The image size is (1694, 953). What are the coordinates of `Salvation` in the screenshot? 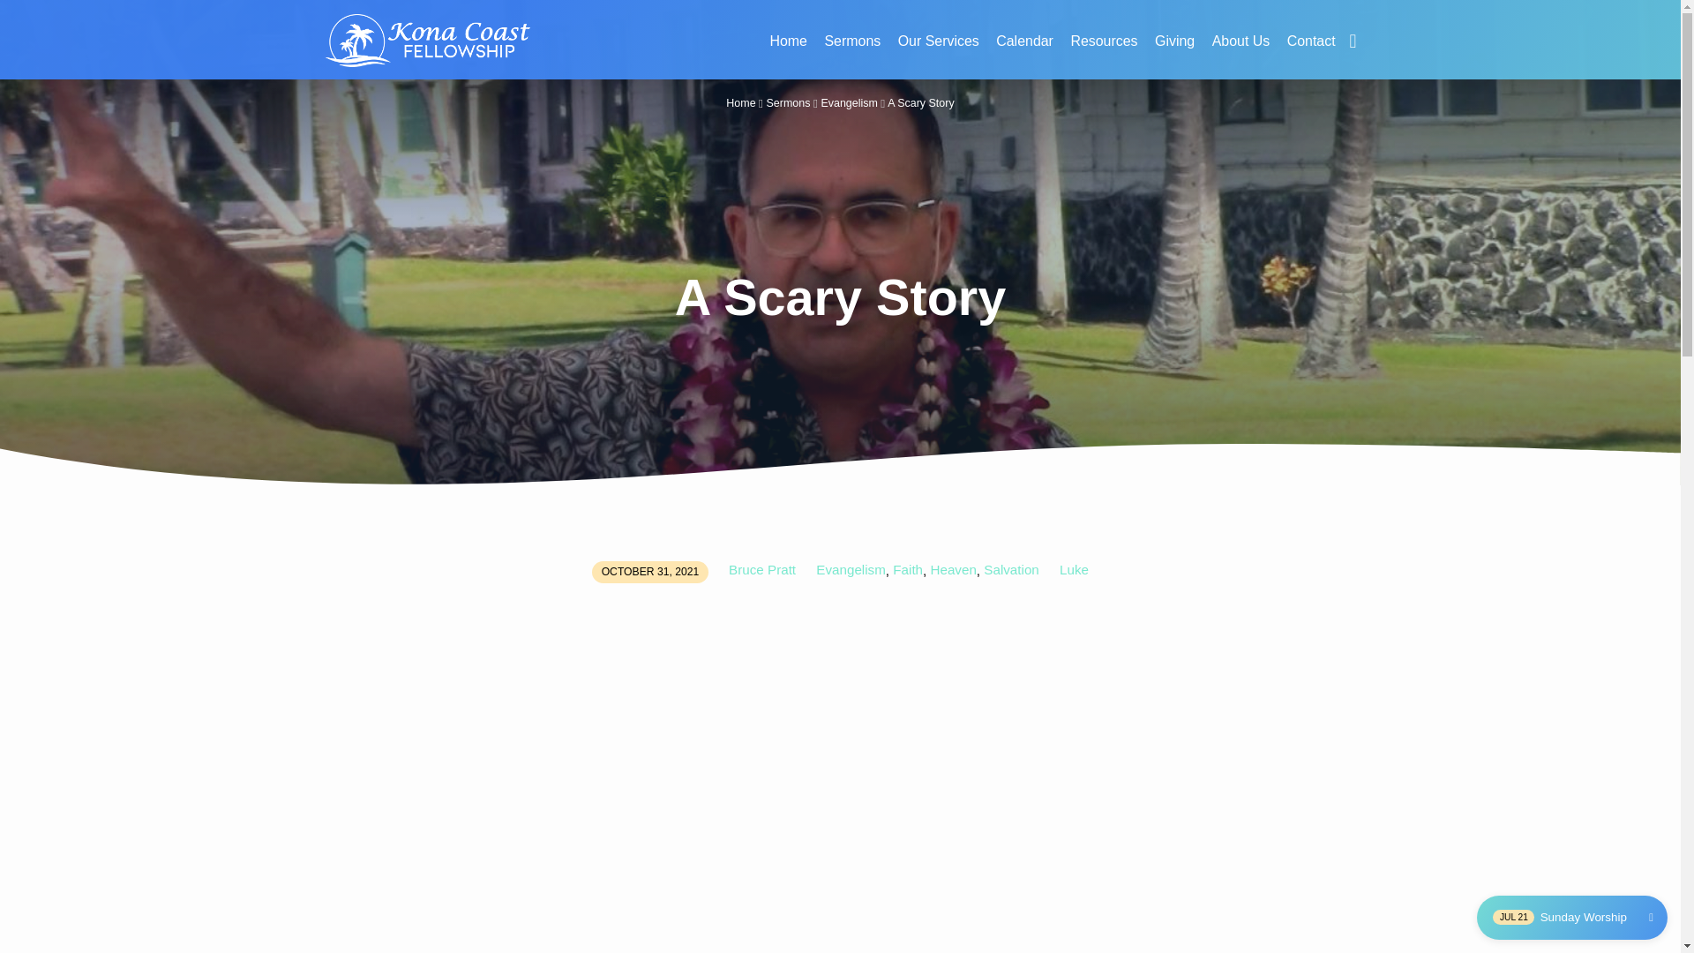 It's located at (1011, 570).